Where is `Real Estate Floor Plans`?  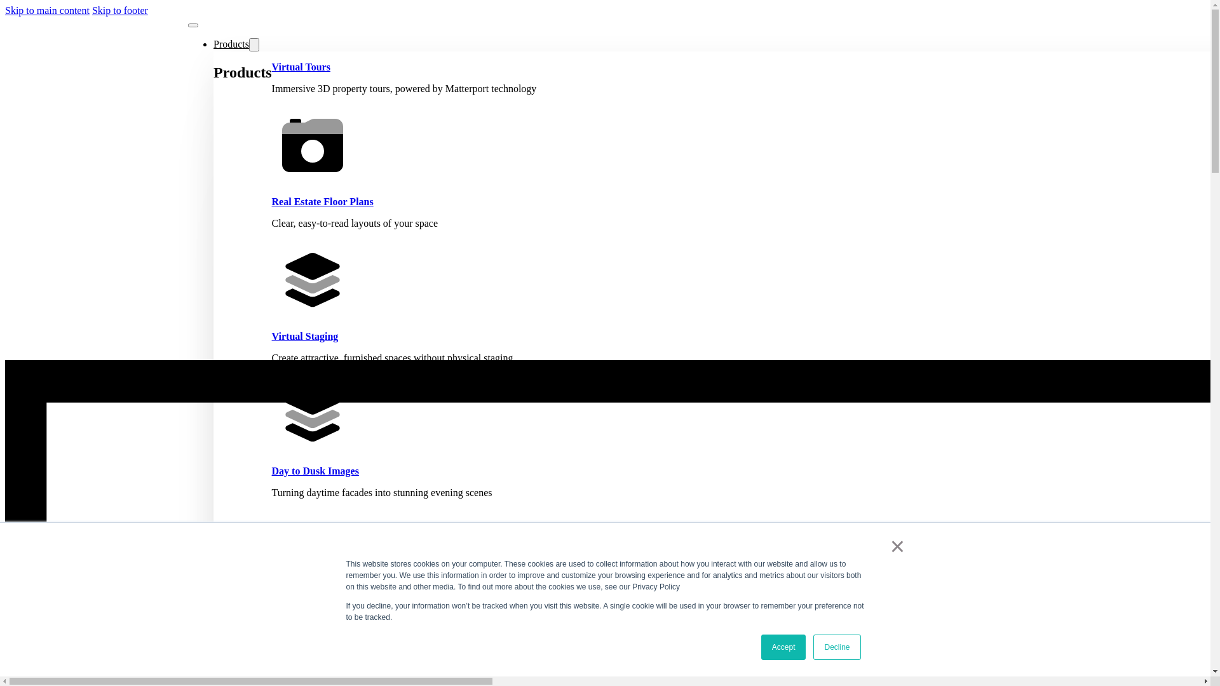 Real Estate Floor Plans is located at coordinates (323, 202).